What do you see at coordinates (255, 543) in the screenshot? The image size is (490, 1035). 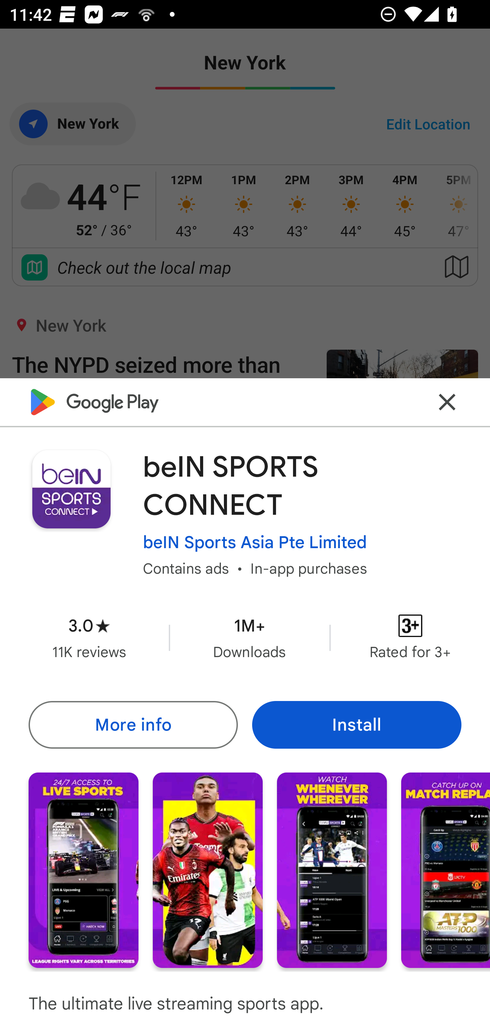 I see `beIN Sports Asia Pte Limited` at bounding box center [255, 543].